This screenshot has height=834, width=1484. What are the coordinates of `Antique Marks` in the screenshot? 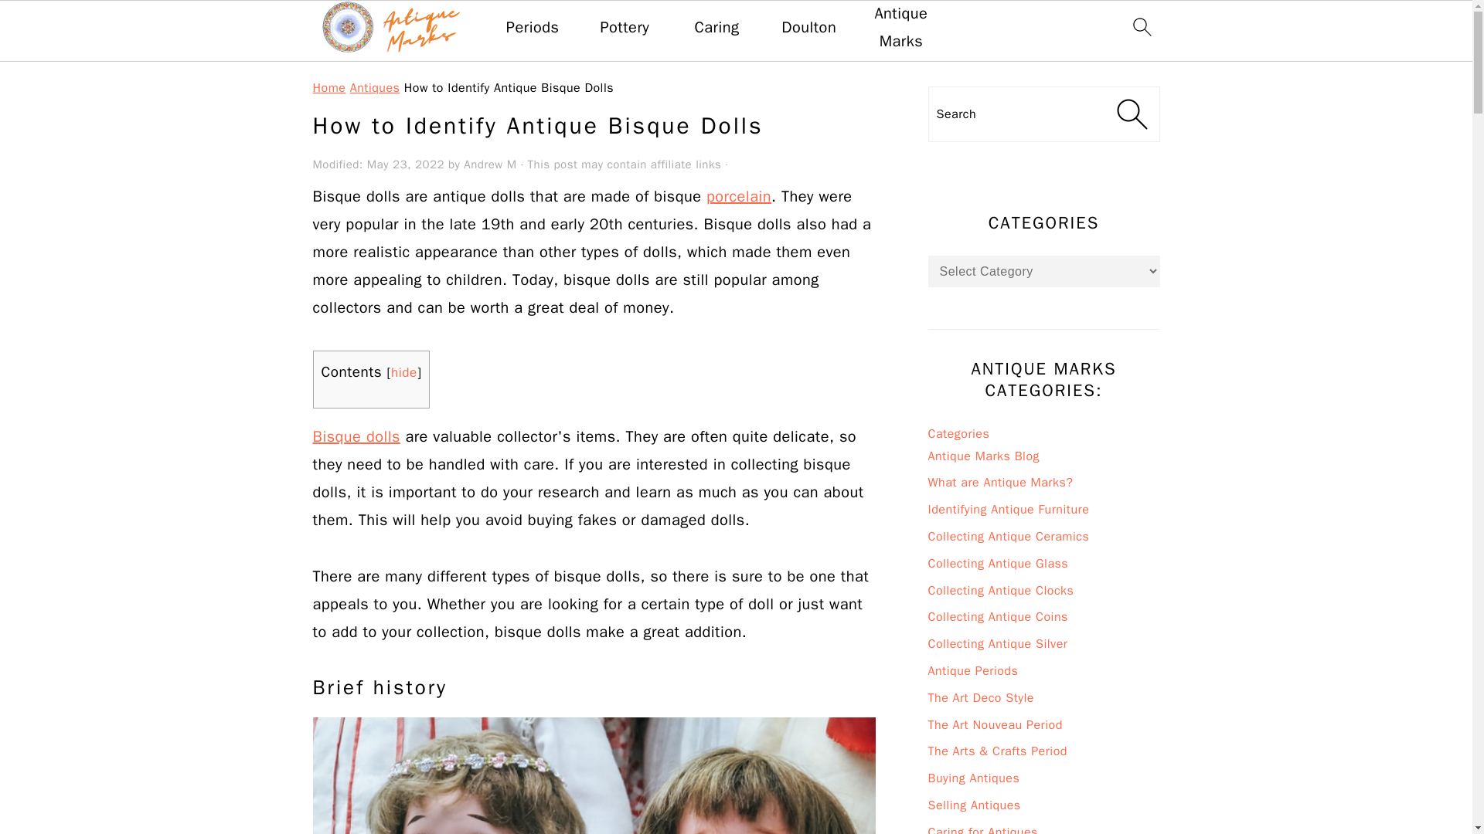 It's located at (900, 28).